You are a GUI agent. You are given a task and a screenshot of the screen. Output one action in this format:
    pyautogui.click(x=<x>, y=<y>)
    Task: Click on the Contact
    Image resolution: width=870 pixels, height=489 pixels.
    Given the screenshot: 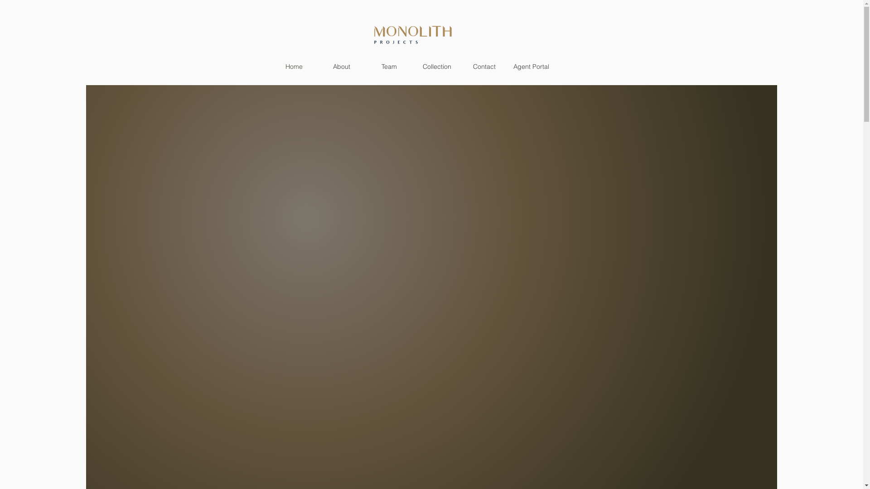 What is the action you would take?
    pyautogui.click(x=484, y=67)
    